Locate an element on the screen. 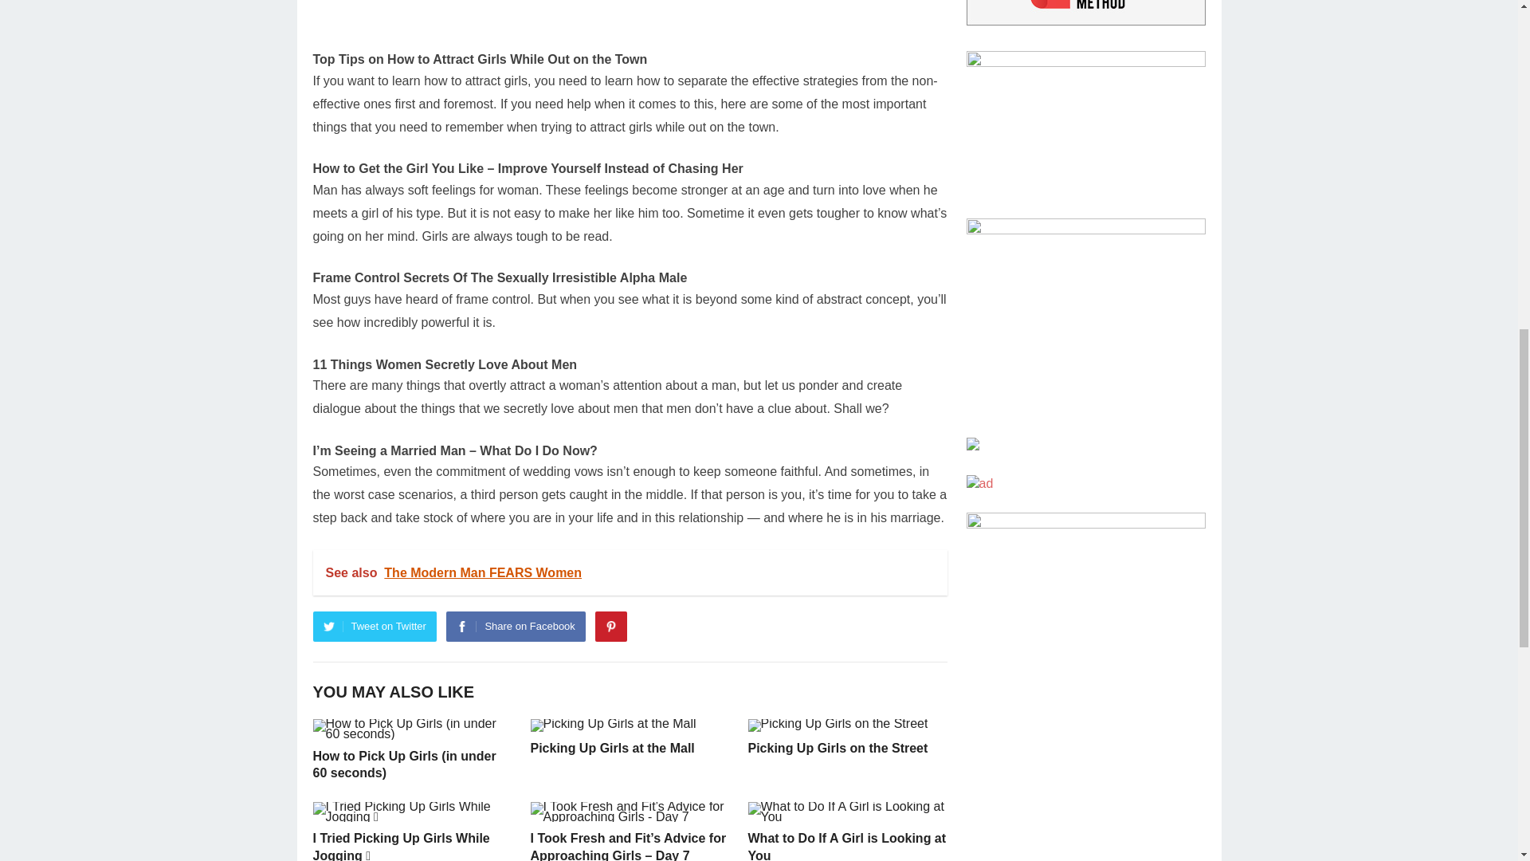 The width and height of the screenshot is (1530, 861). Share on Facebook is located at coordinates (515, 626).